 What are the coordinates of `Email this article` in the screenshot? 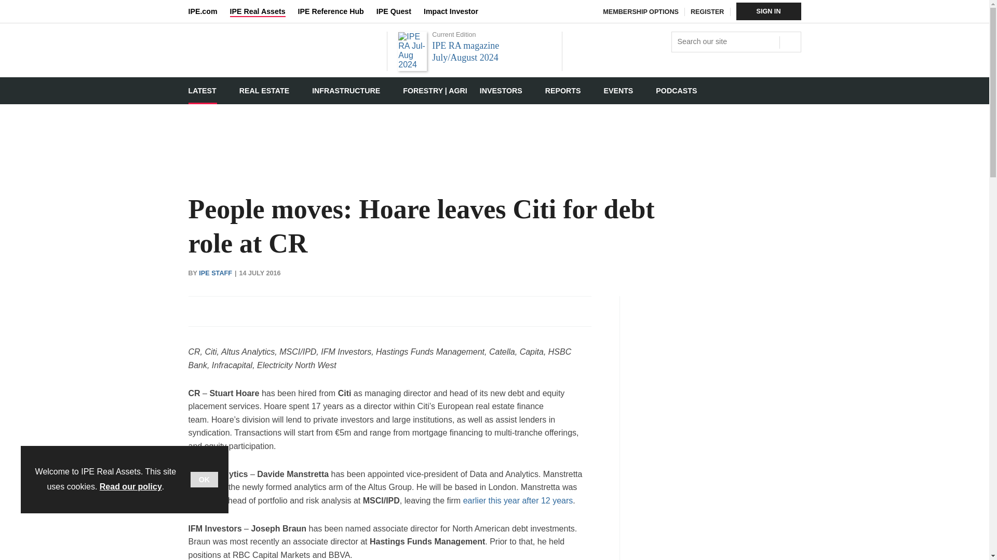 It's located at (265, 311).